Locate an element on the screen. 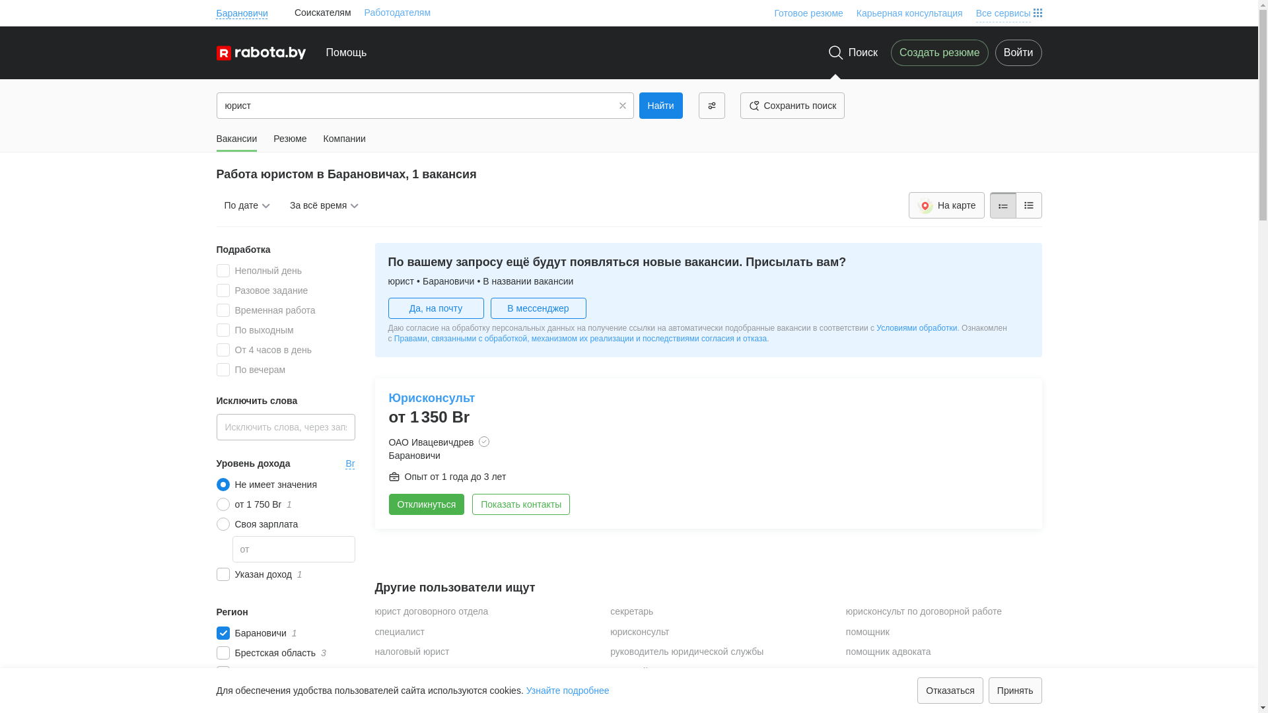  Clear is located at coordinates (623, 106).